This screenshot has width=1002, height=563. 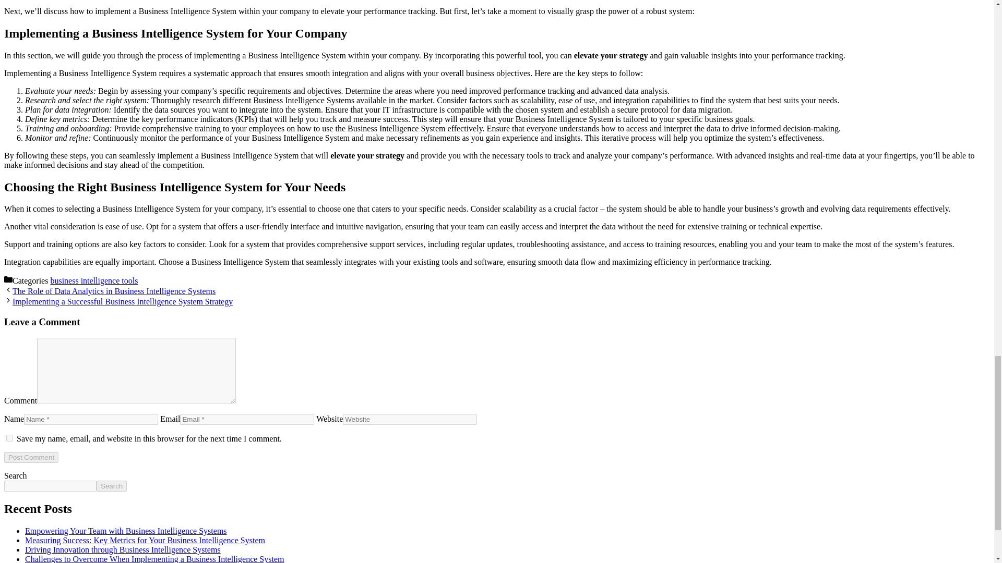 I want to click on Post Comment, so click(x=31, y=457).